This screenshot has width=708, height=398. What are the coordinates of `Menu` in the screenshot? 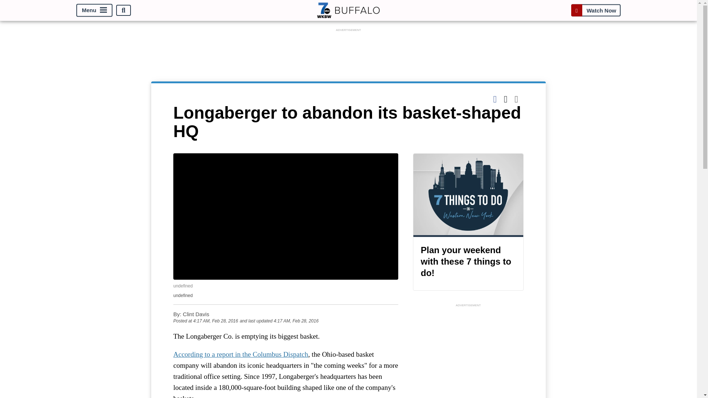 It's located at (94, 10).